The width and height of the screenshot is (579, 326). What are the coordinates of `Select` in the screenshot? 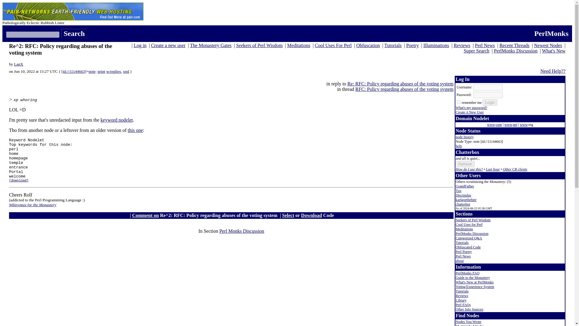 It's located at (288, 216).